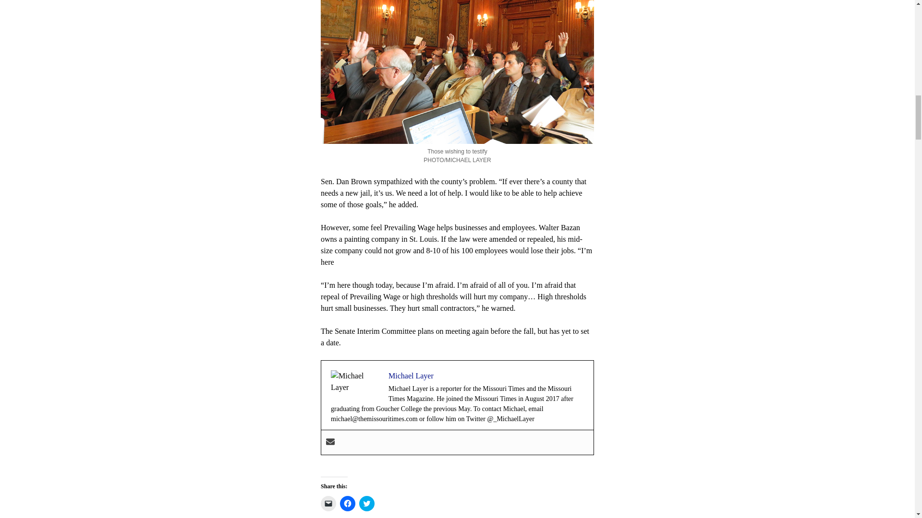  What do you see at coordinates (348, 503) in the screenshot?
I see `Click to share on Facebook` at bounding box center [348, 503].